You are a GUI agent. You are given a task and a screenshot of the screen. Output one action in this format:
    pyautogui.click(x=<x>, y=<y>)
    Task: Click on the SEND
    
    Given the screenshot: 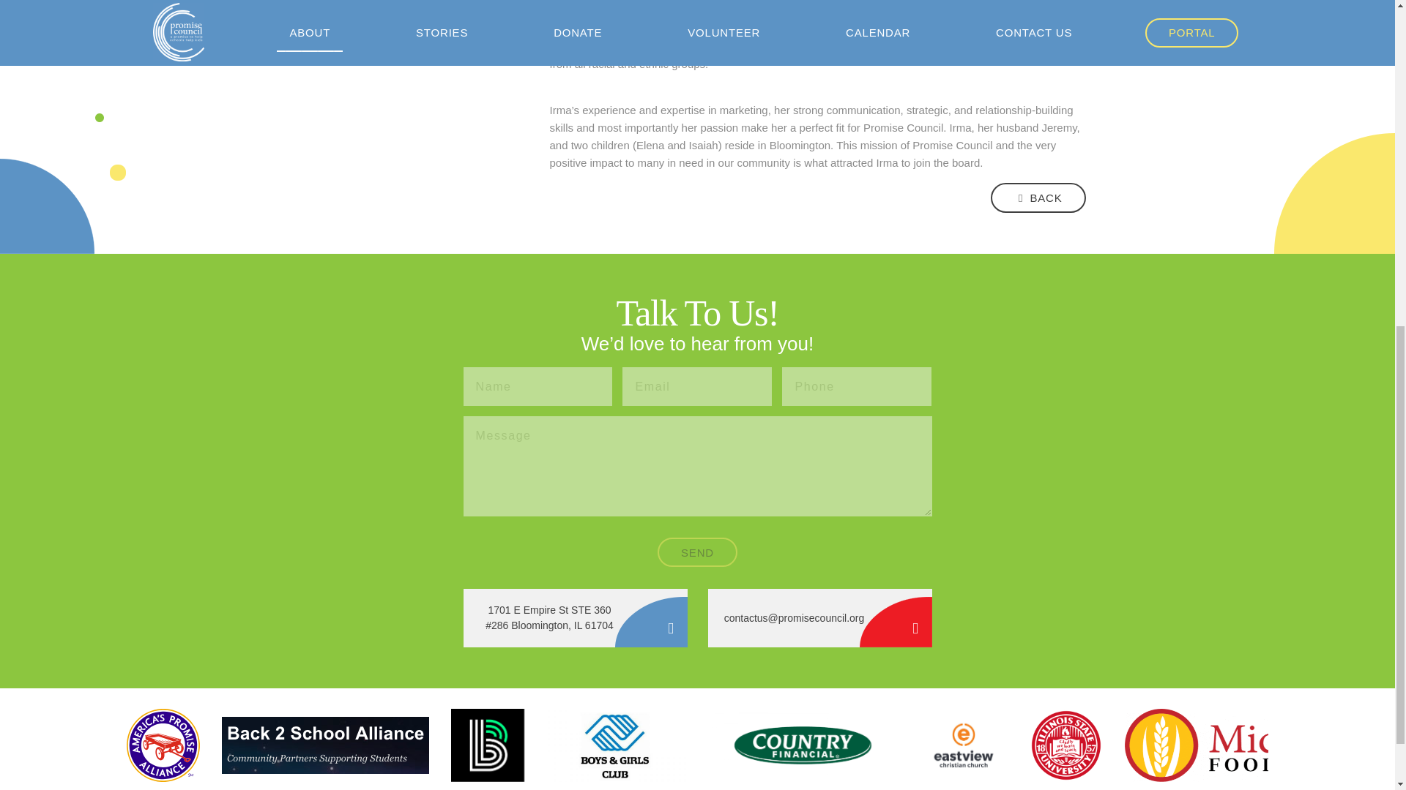 What is the action you would take?
    pyautogui.click(x=697, y=552)
    